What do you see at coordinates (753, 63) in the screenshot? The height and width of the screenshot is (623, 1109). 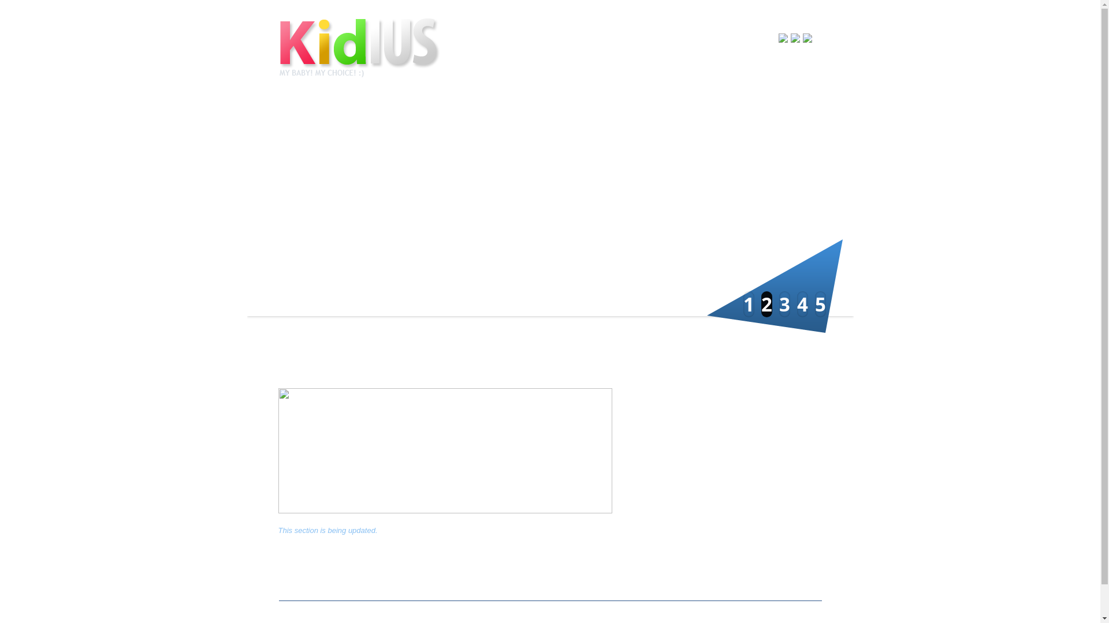 I see `NEWS` at bounding box center [753, 63].